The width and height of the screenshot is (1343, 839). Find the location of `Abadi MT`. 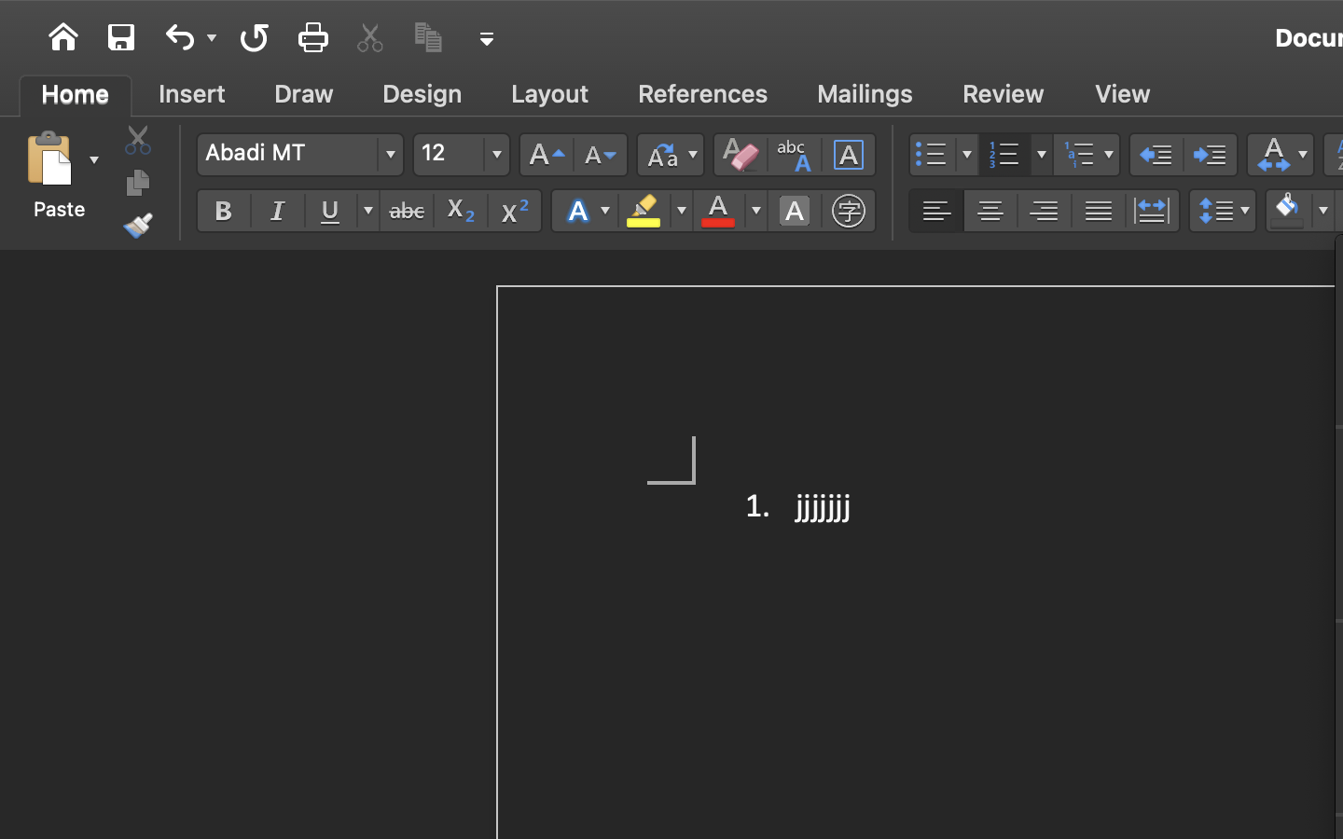

Abadi MT is located at coordinates (299, 155).